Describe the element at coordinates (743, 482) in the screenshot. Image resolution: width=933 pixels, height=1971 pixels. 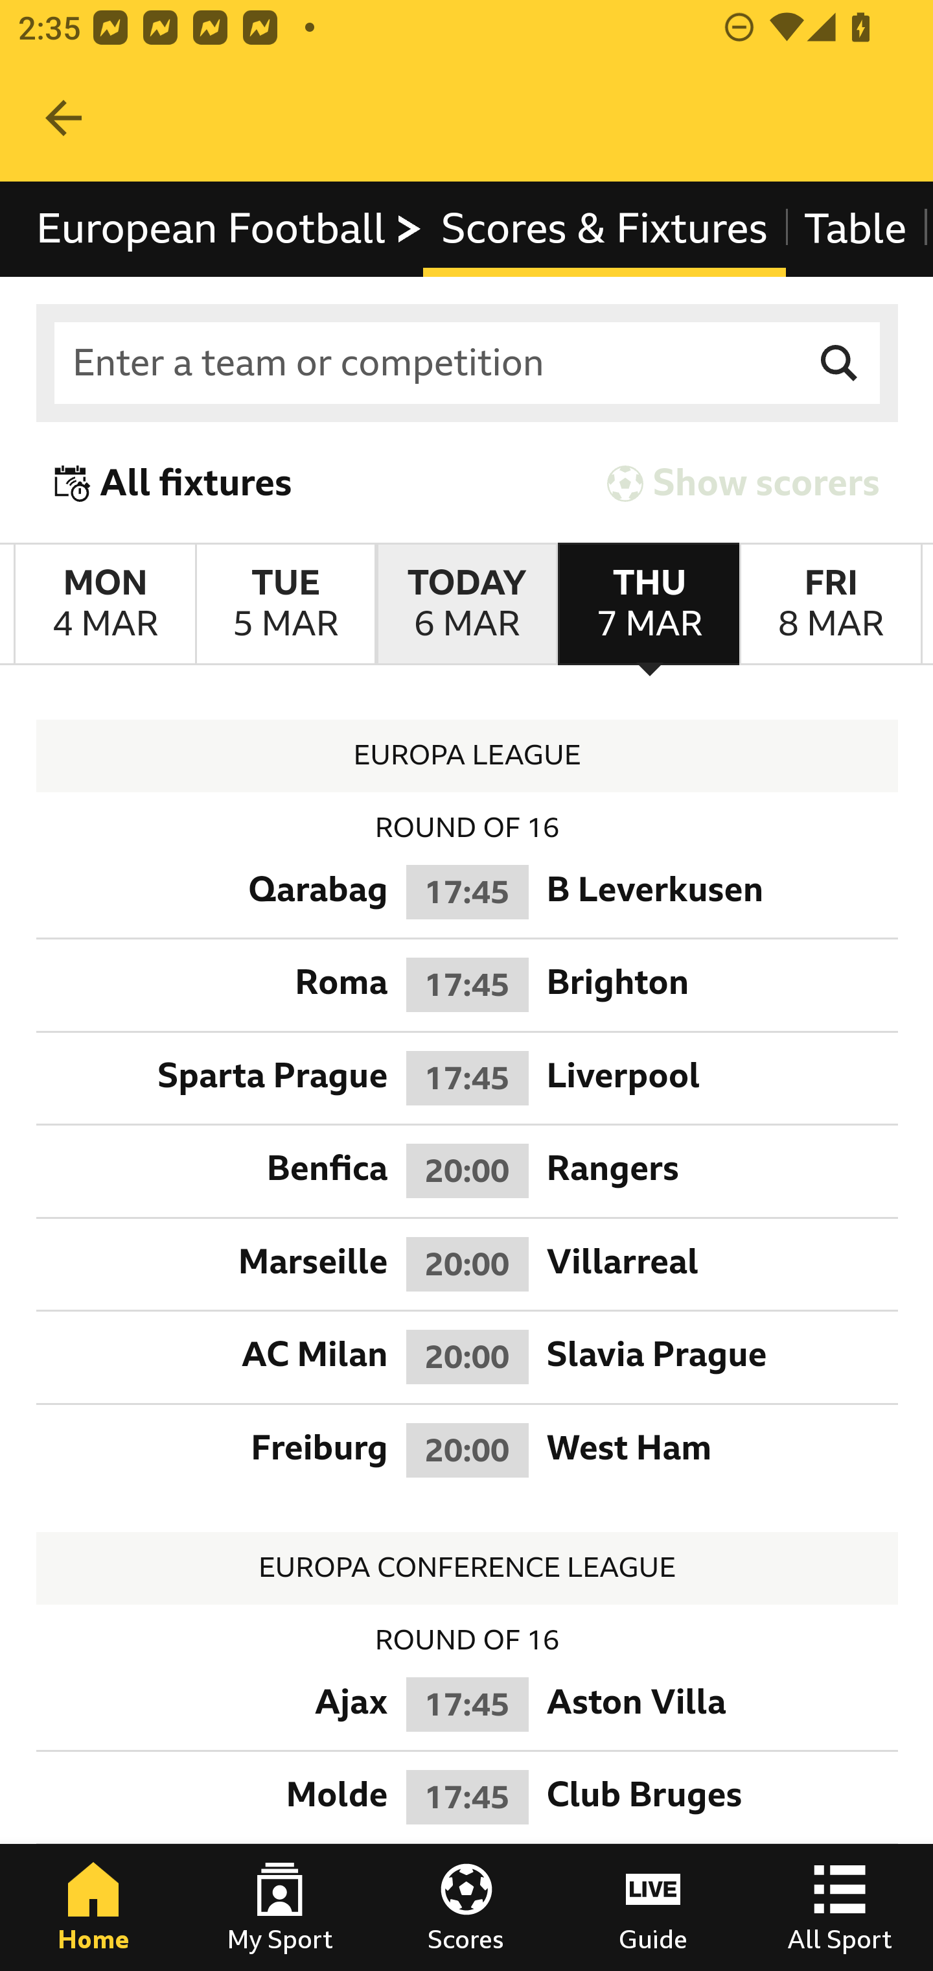
I see `Show scorers` at that location.